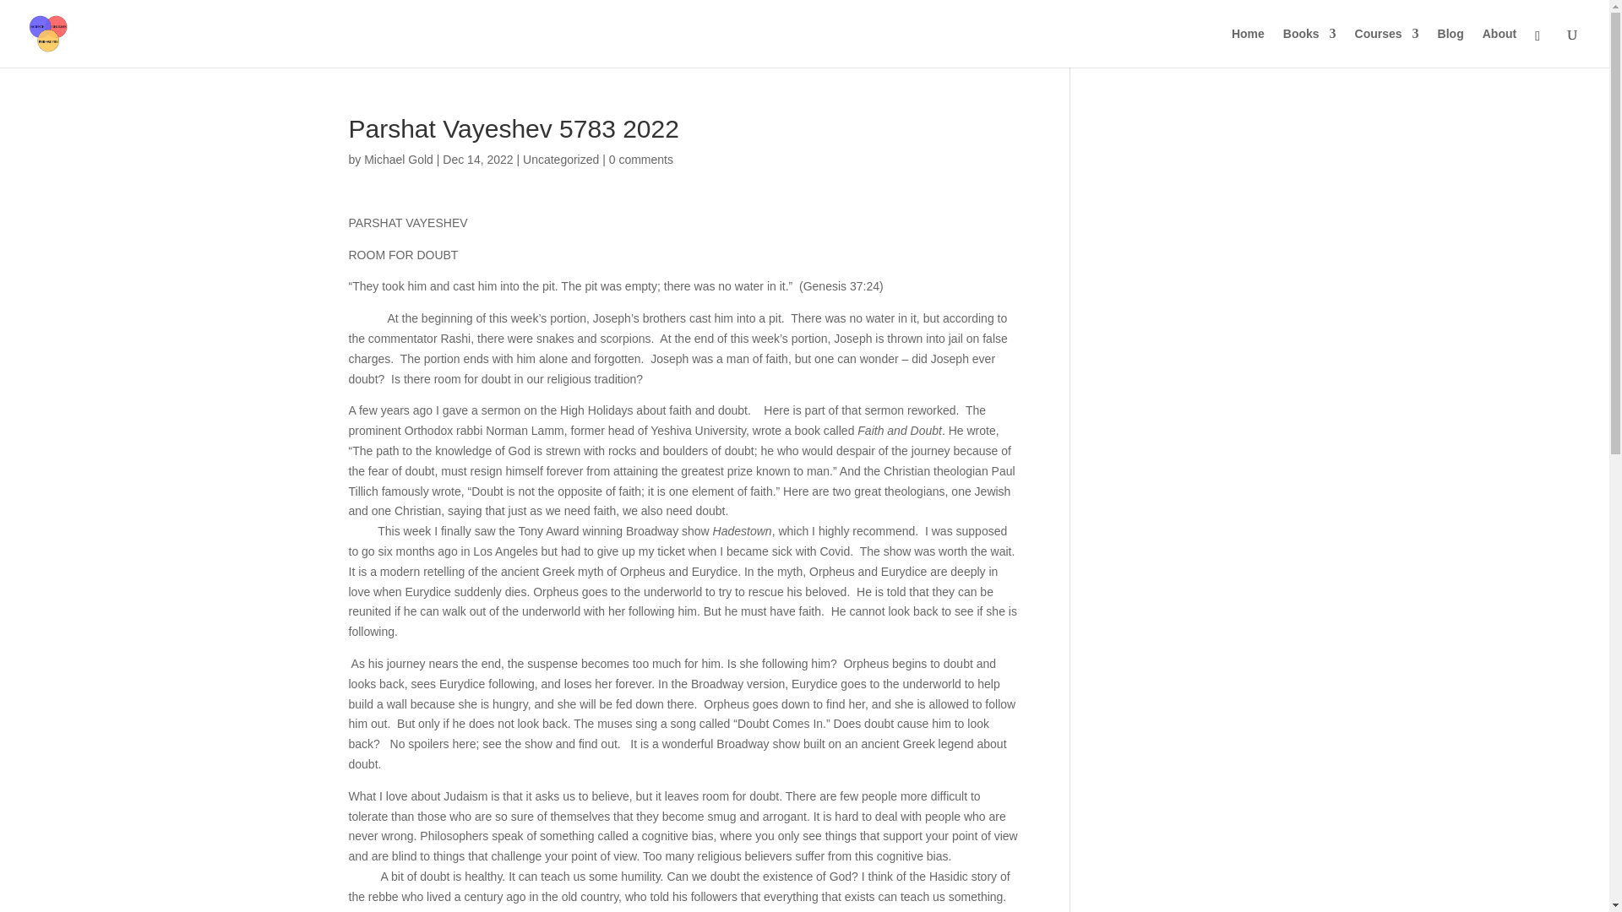 This screenshot has height=912, width=1622. What do you see at coordinates (1387, 47) in the screenshot?
I see `Courses` at bounding box center [1387, 47].